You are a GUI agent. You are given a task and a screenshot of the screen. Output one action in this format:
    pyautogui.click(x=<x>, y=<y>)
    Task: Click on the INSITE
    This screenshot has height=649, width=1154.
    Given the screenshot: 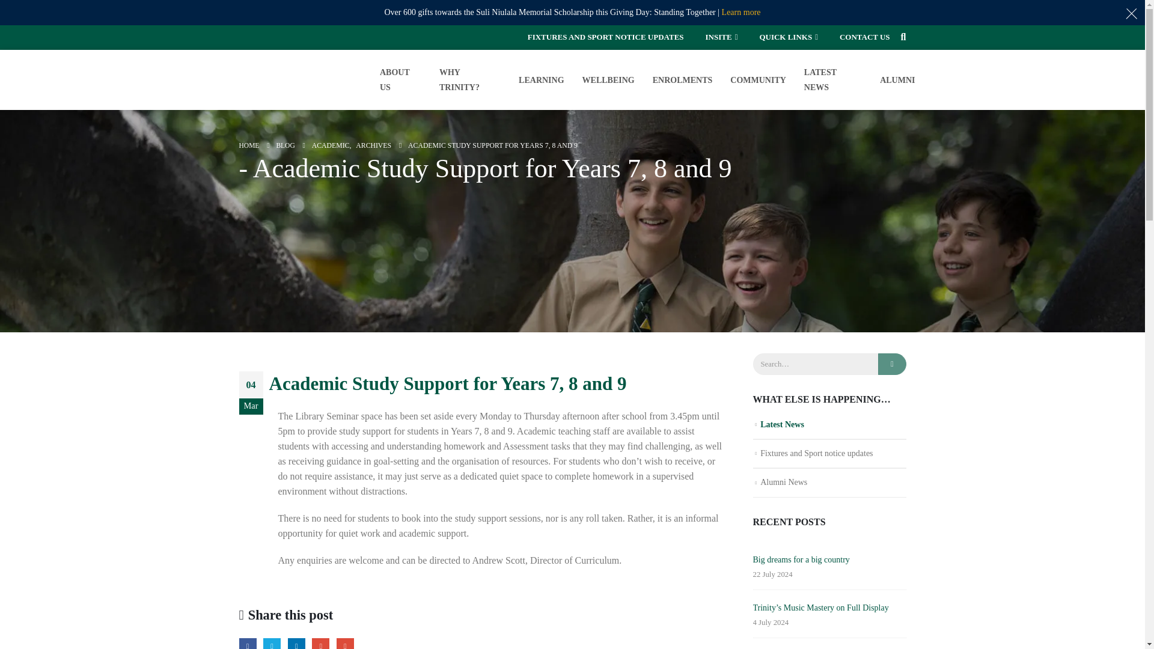 What is the action you would take?
    pyautogui.click(x=721, y=37)
    